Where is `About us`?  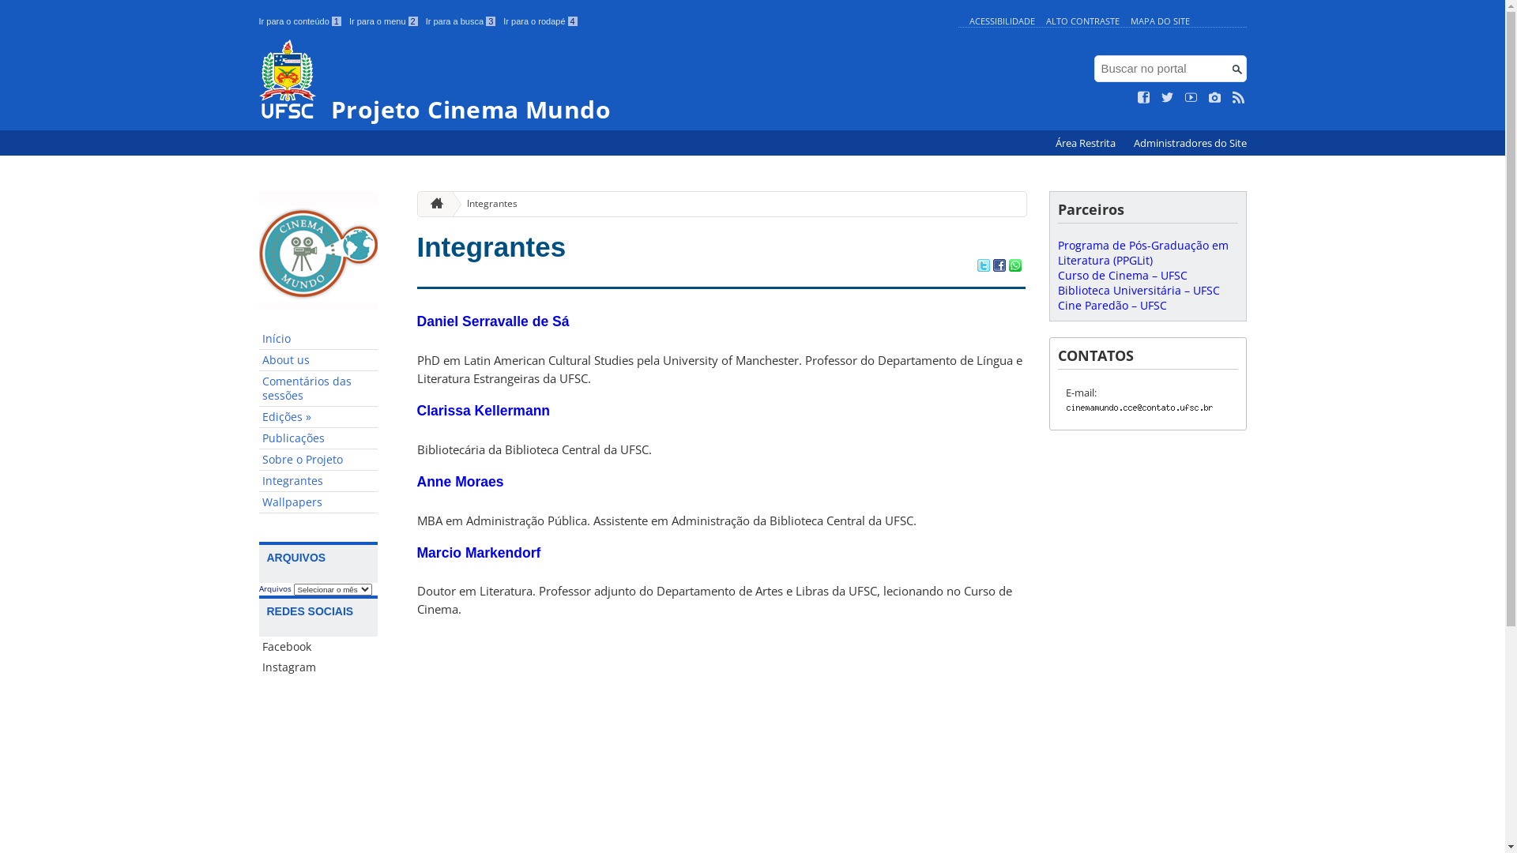 About us is located at coordinates (318, 360).